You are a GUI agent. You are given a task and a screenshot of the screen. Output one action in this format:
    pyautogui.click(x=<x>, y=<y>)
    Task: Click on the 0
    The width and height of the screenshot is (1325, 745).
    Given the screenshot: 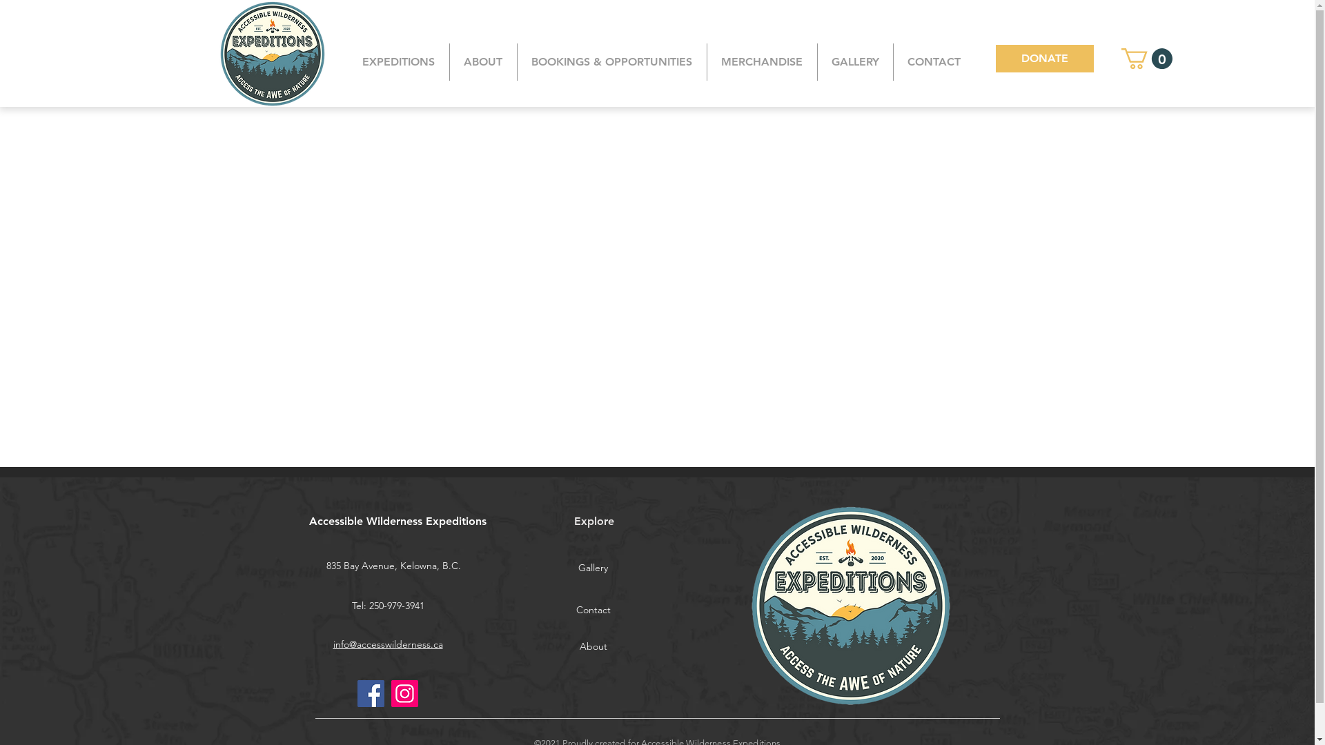 What is the action you would take?
    pyautogui.click(x=1146, y=59)
    